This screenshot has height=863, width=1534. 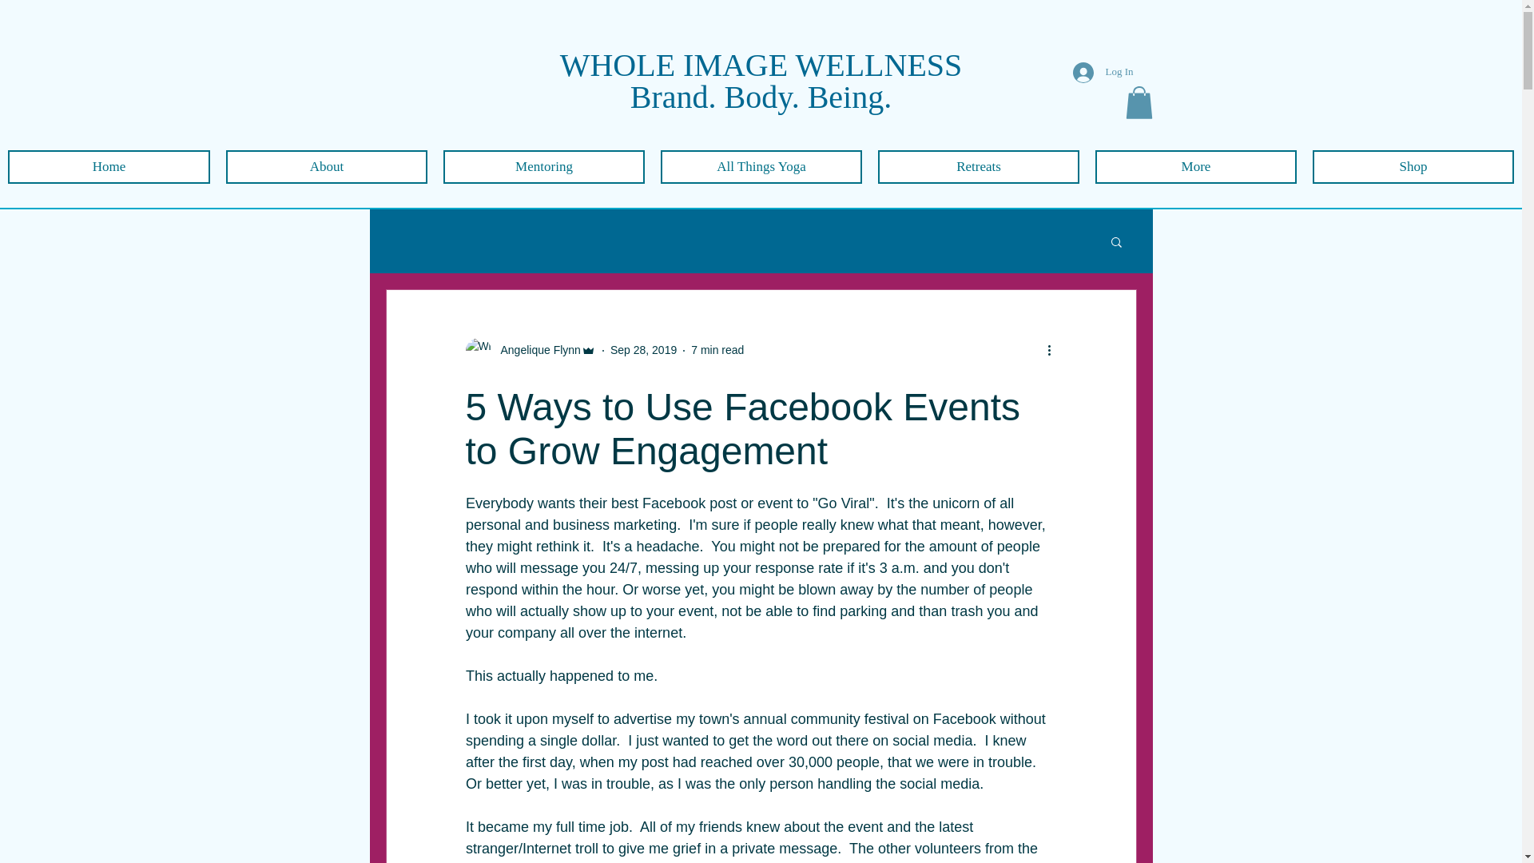 I want to click on About, so click(x=326, y=166).